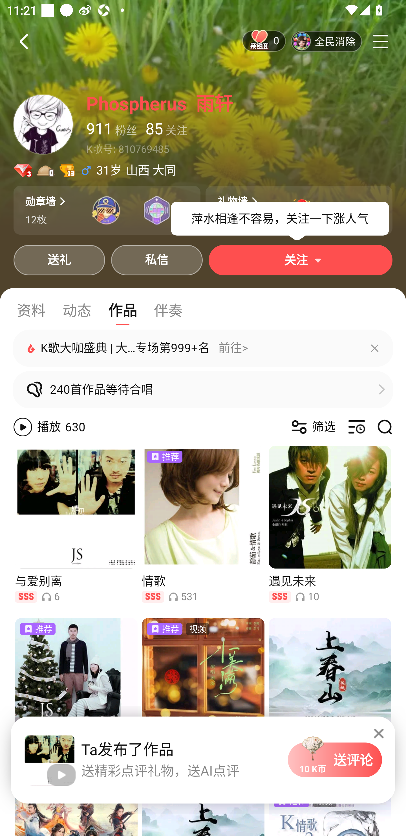  Describe the element at coordinates (122, 311) in the screenshot. I see `作品` at that location.